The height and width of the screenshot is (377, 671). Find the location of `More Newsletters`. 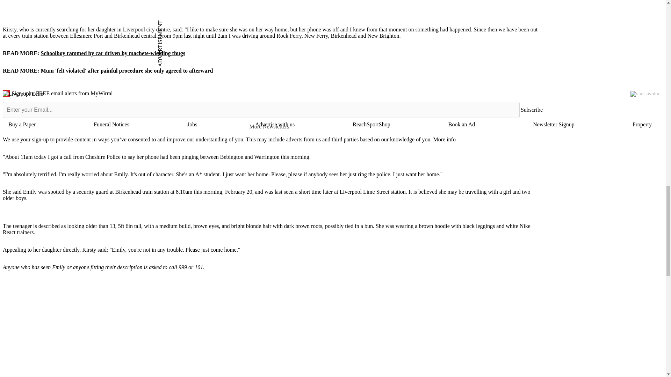

More Newsletters is located at coordinates (272, 126).